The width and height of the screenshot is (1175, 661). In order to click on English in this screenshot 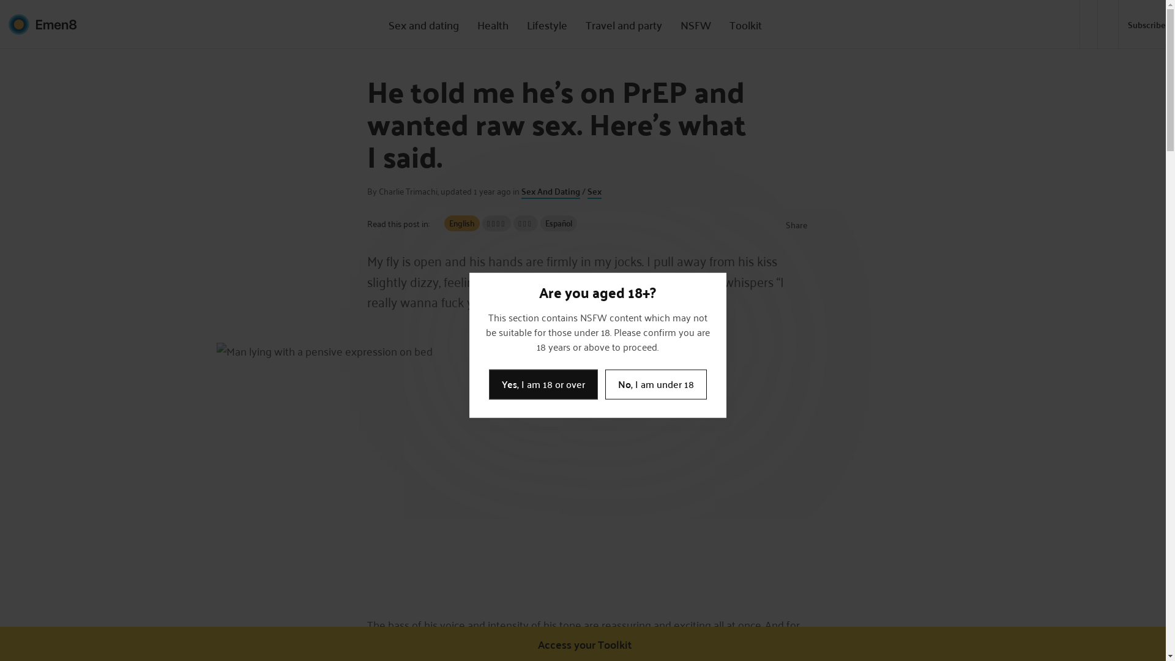, I will do `click(462, 223)`.